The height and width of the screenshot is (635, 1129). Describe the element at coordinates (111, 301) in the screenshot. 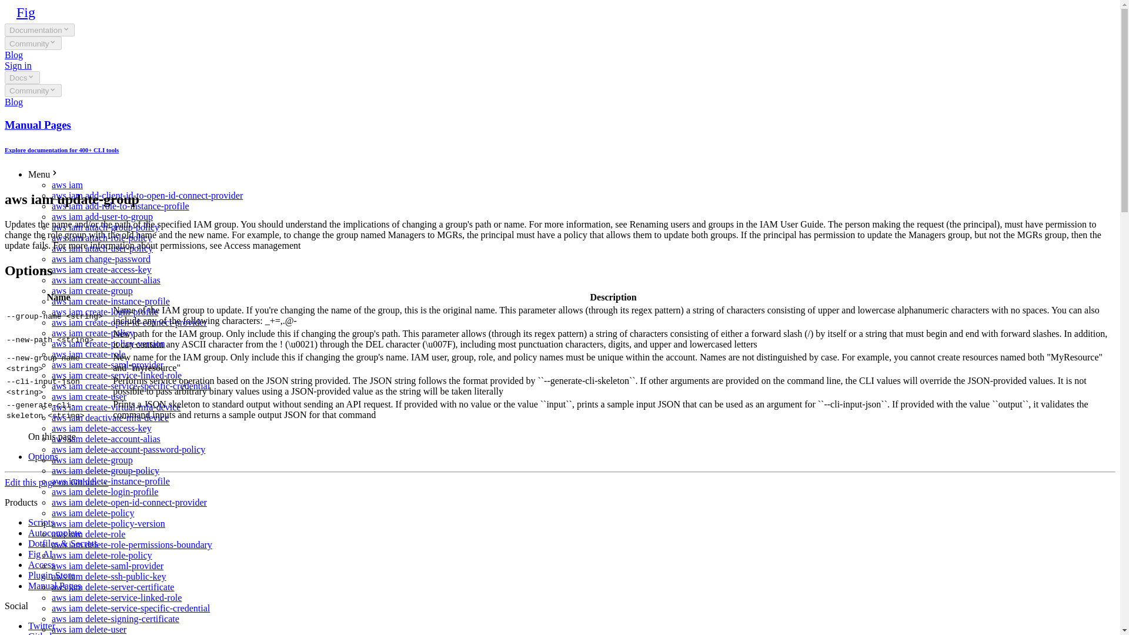

I see `aws iam create-instance-profile` at that location.